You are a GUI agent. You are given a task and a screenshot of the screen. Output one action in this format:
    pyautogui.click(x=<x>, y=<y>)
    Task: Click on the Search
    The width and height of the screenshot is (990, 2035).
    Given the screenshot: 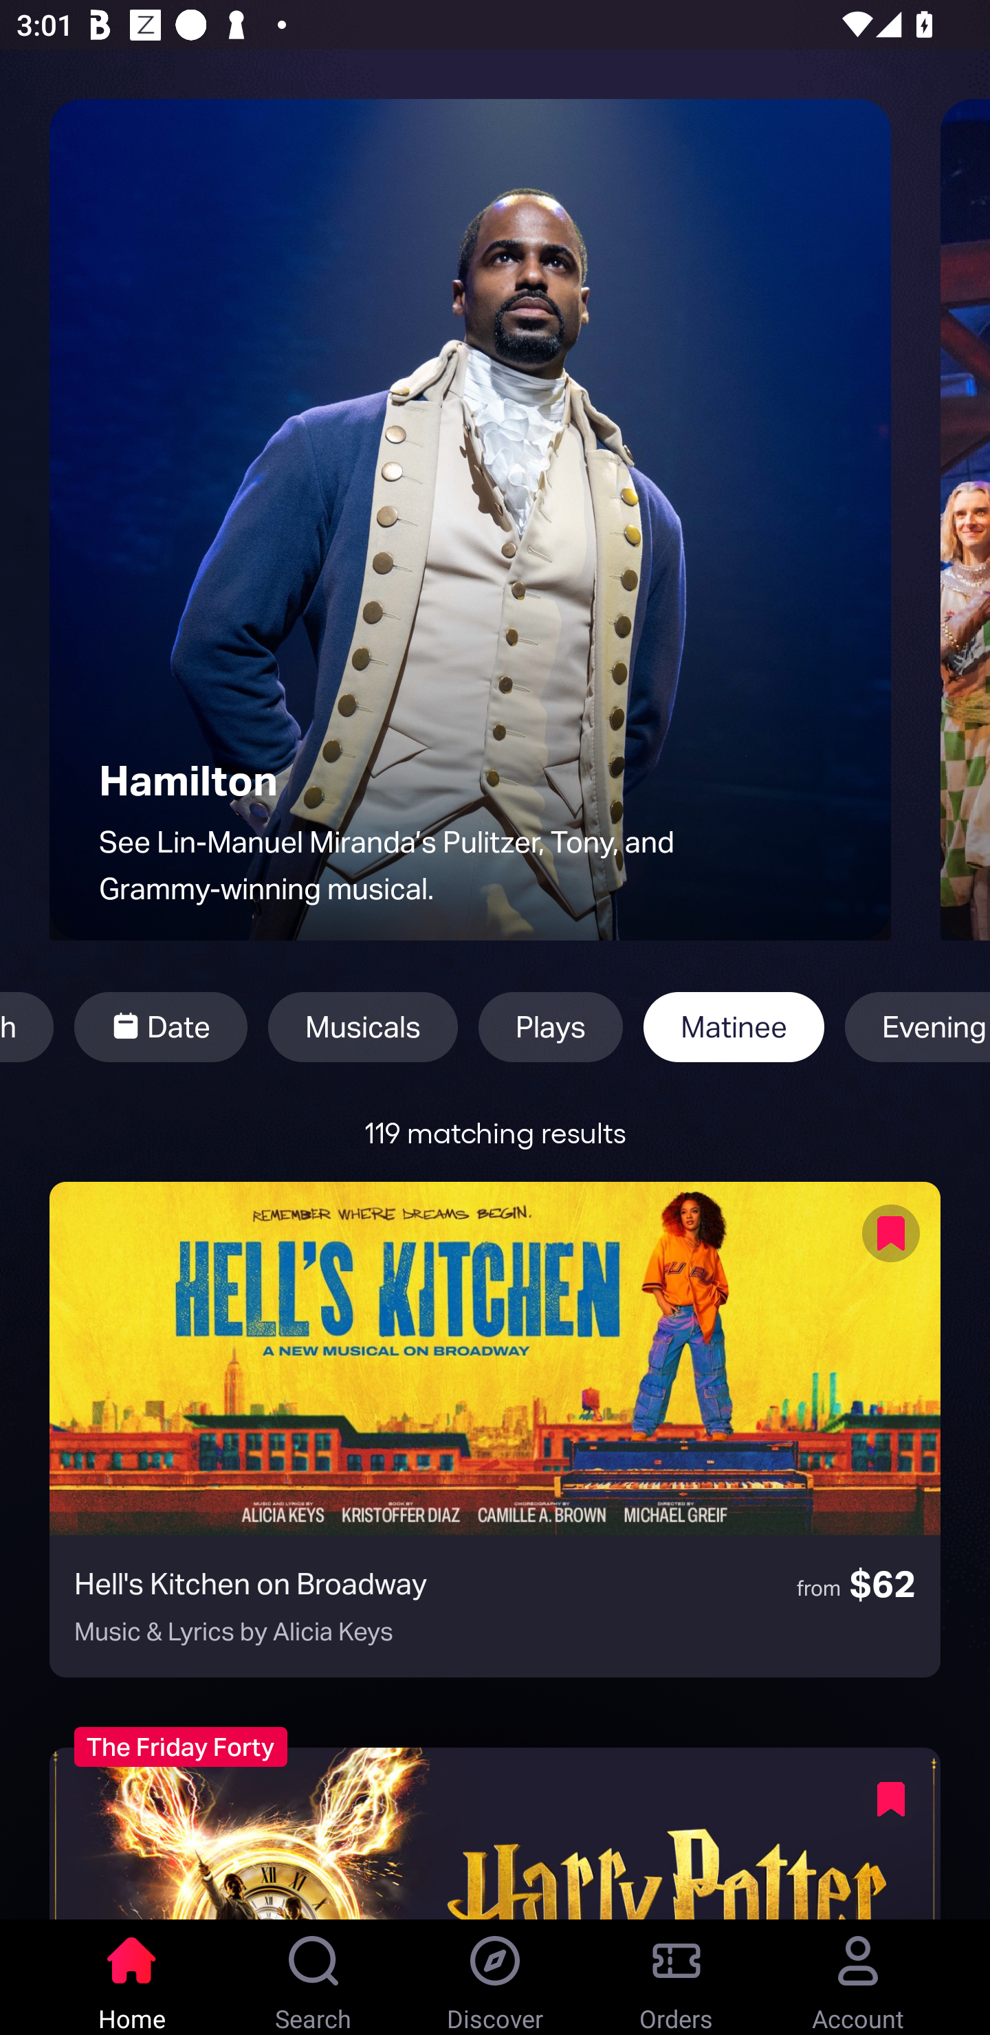 What is the action you would take?
    pyautogui.click(x=313, y=1977)
    